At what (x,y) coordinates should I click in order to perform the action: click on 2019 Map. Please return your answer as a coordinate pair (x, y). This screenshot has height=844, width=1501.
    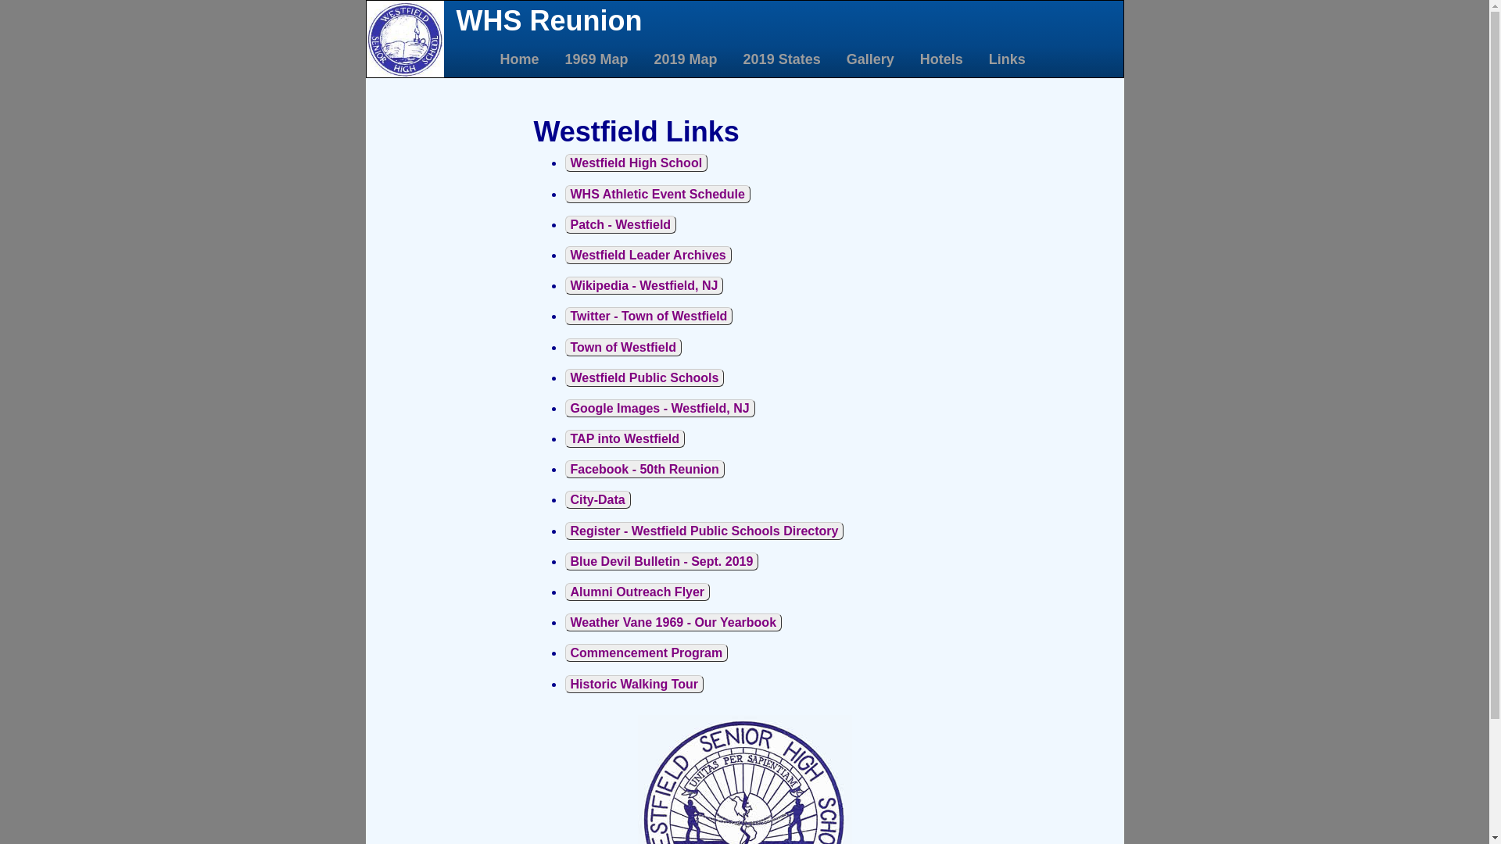
    Looking at the image, I should click on (685, 59).